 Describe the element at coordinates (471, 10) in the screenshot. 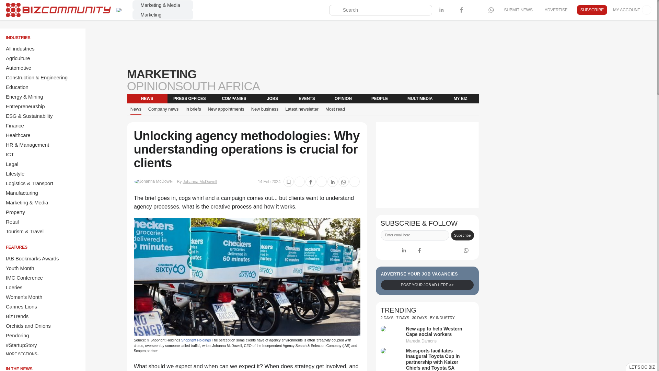

I see `Bizcommunity instagram` at that location.